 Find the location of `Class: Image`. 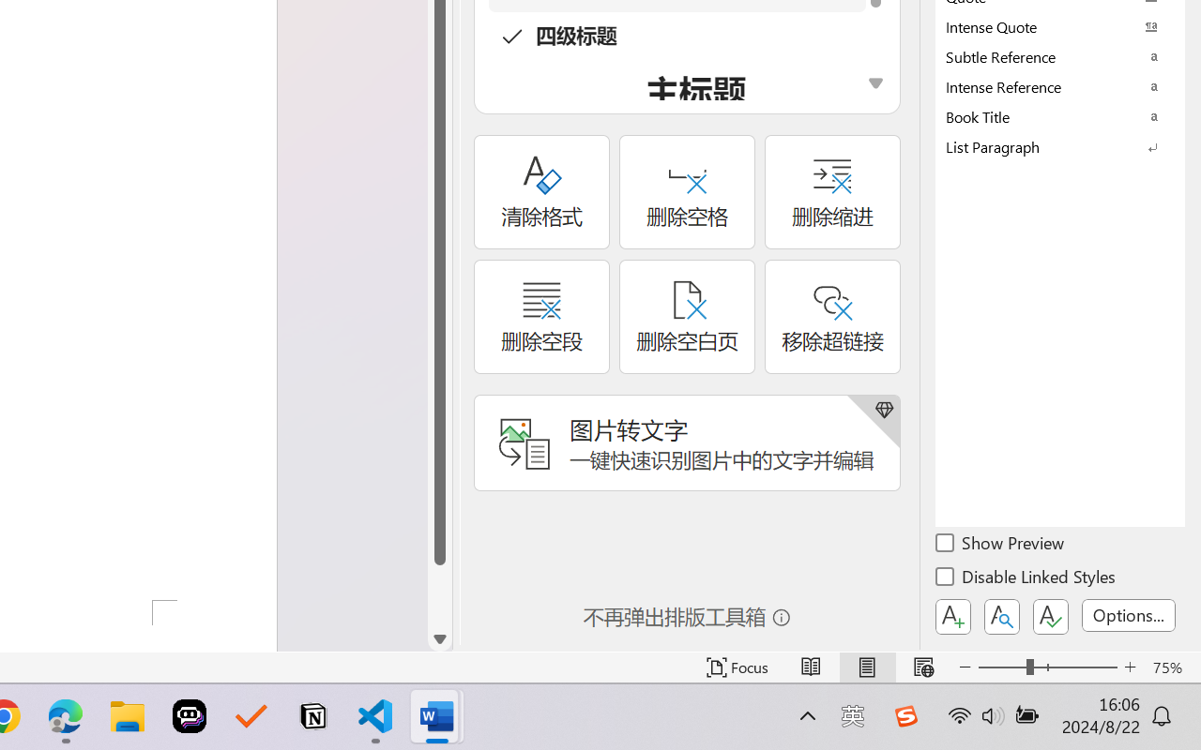

Class: Image is located at coordinates (905, 716).